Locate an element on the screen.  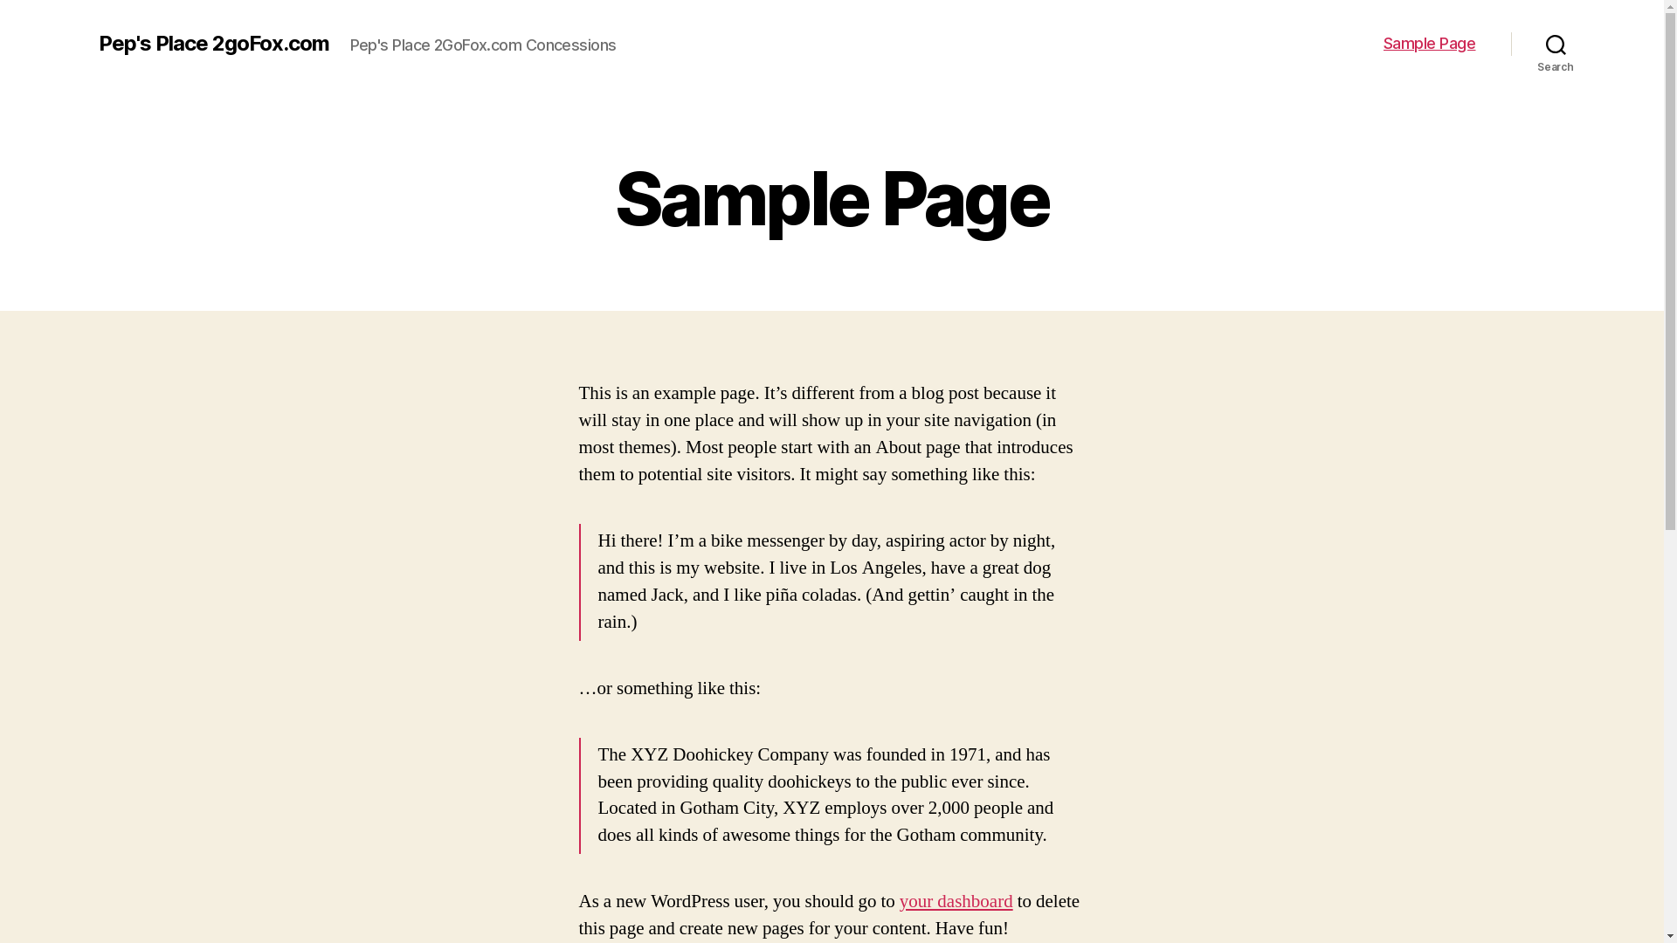
your dashboard is located at coordinates (956, 901).